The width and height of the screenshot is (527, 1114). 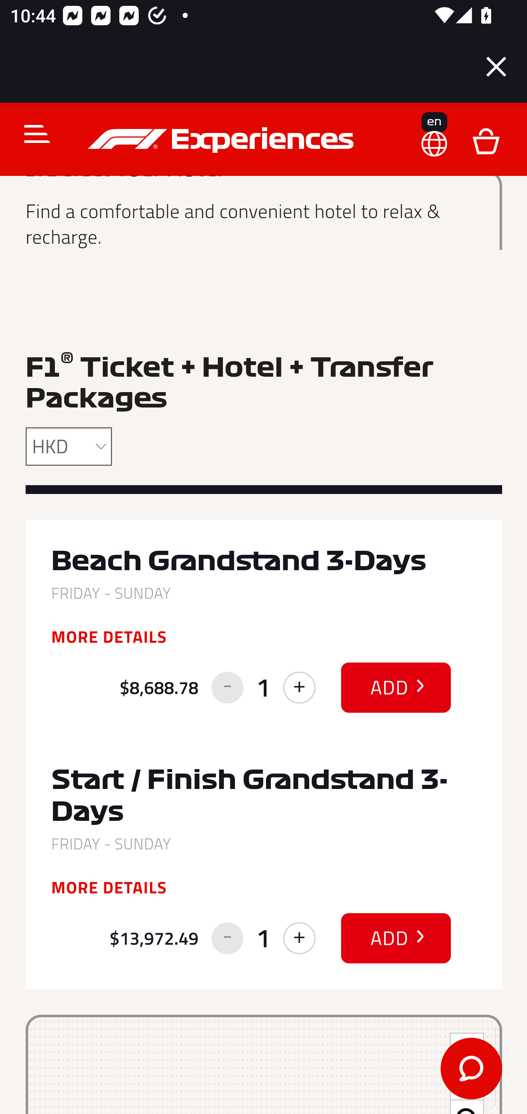 I want to click on -, so click(x=227, y=939).